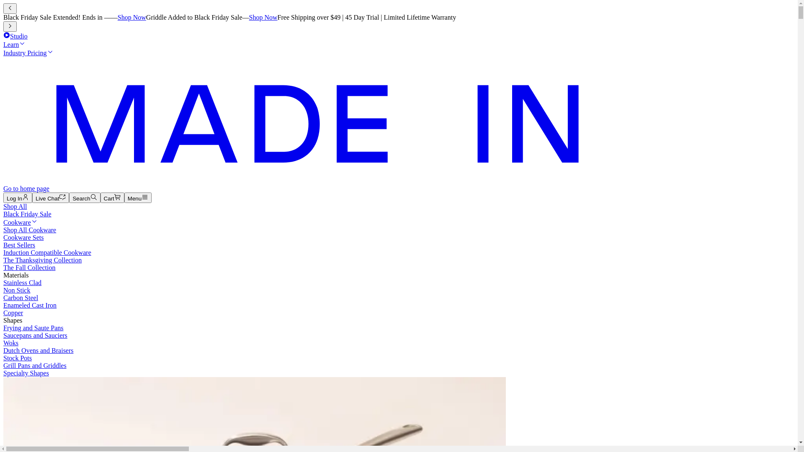 This screenshot has width=804, height=452. I want to click on Cookware Sets, so click(23, 238).